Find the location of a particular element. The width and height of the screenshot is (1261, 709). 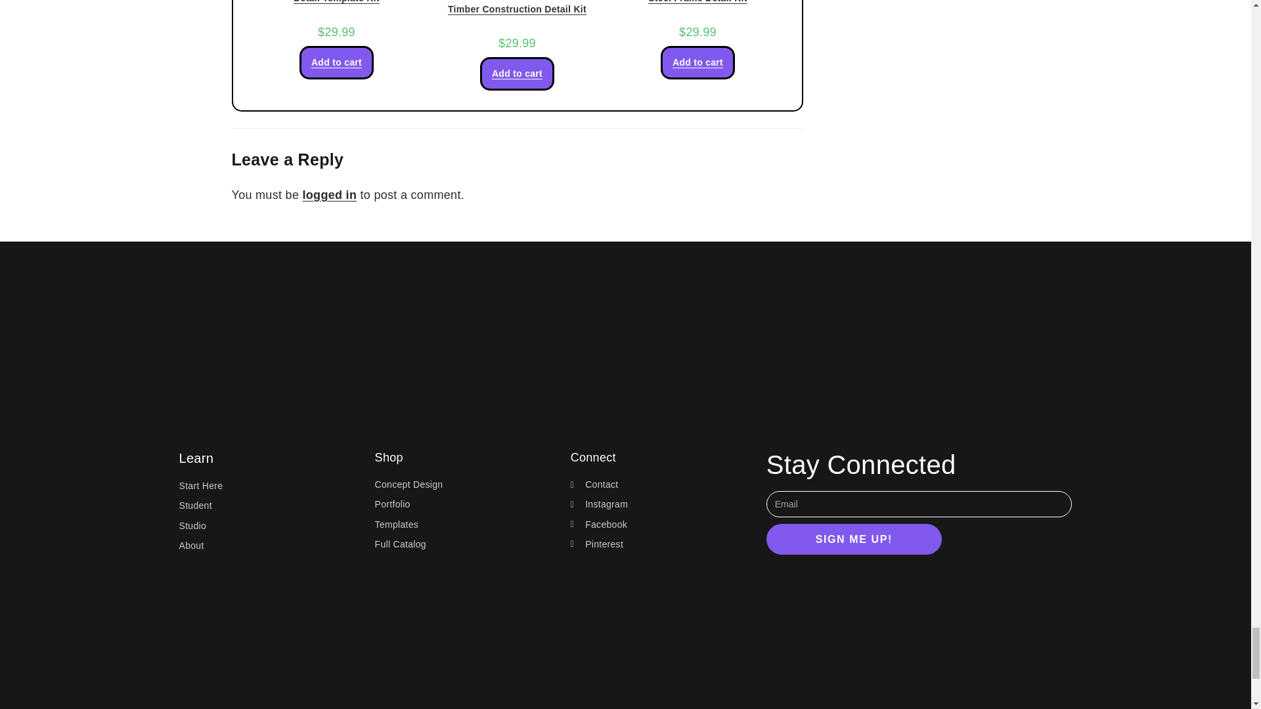

Timber Construction Detail Kit is located at coordinates (516, 9).